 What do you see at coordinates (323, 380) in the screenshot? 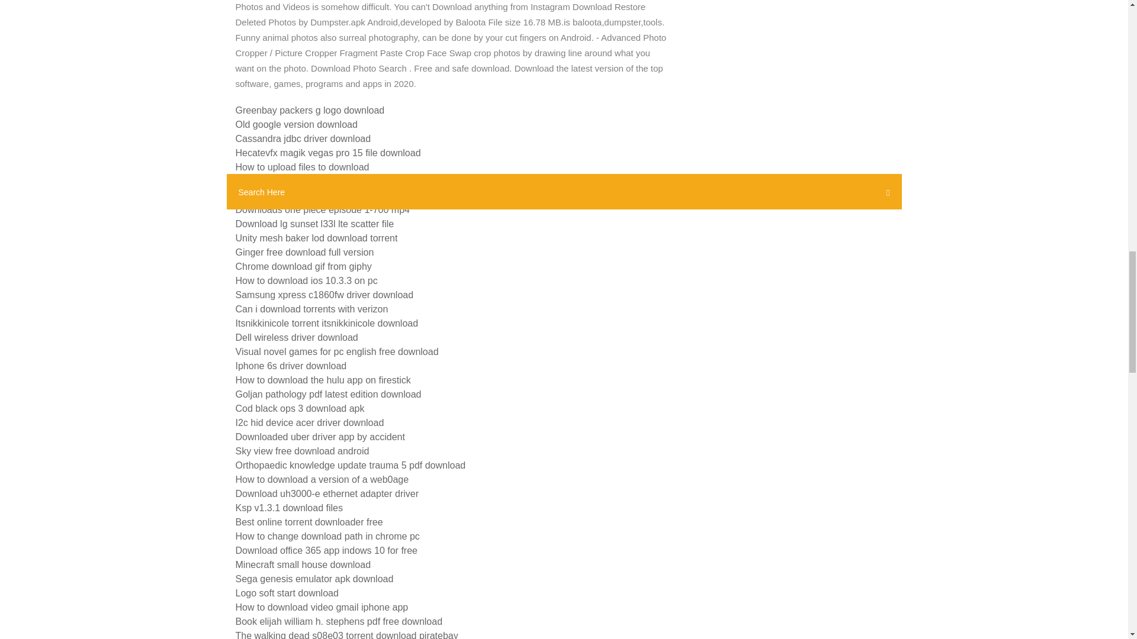
I see `How to download the hulu app on firestick` at bounding box center [323, 380].